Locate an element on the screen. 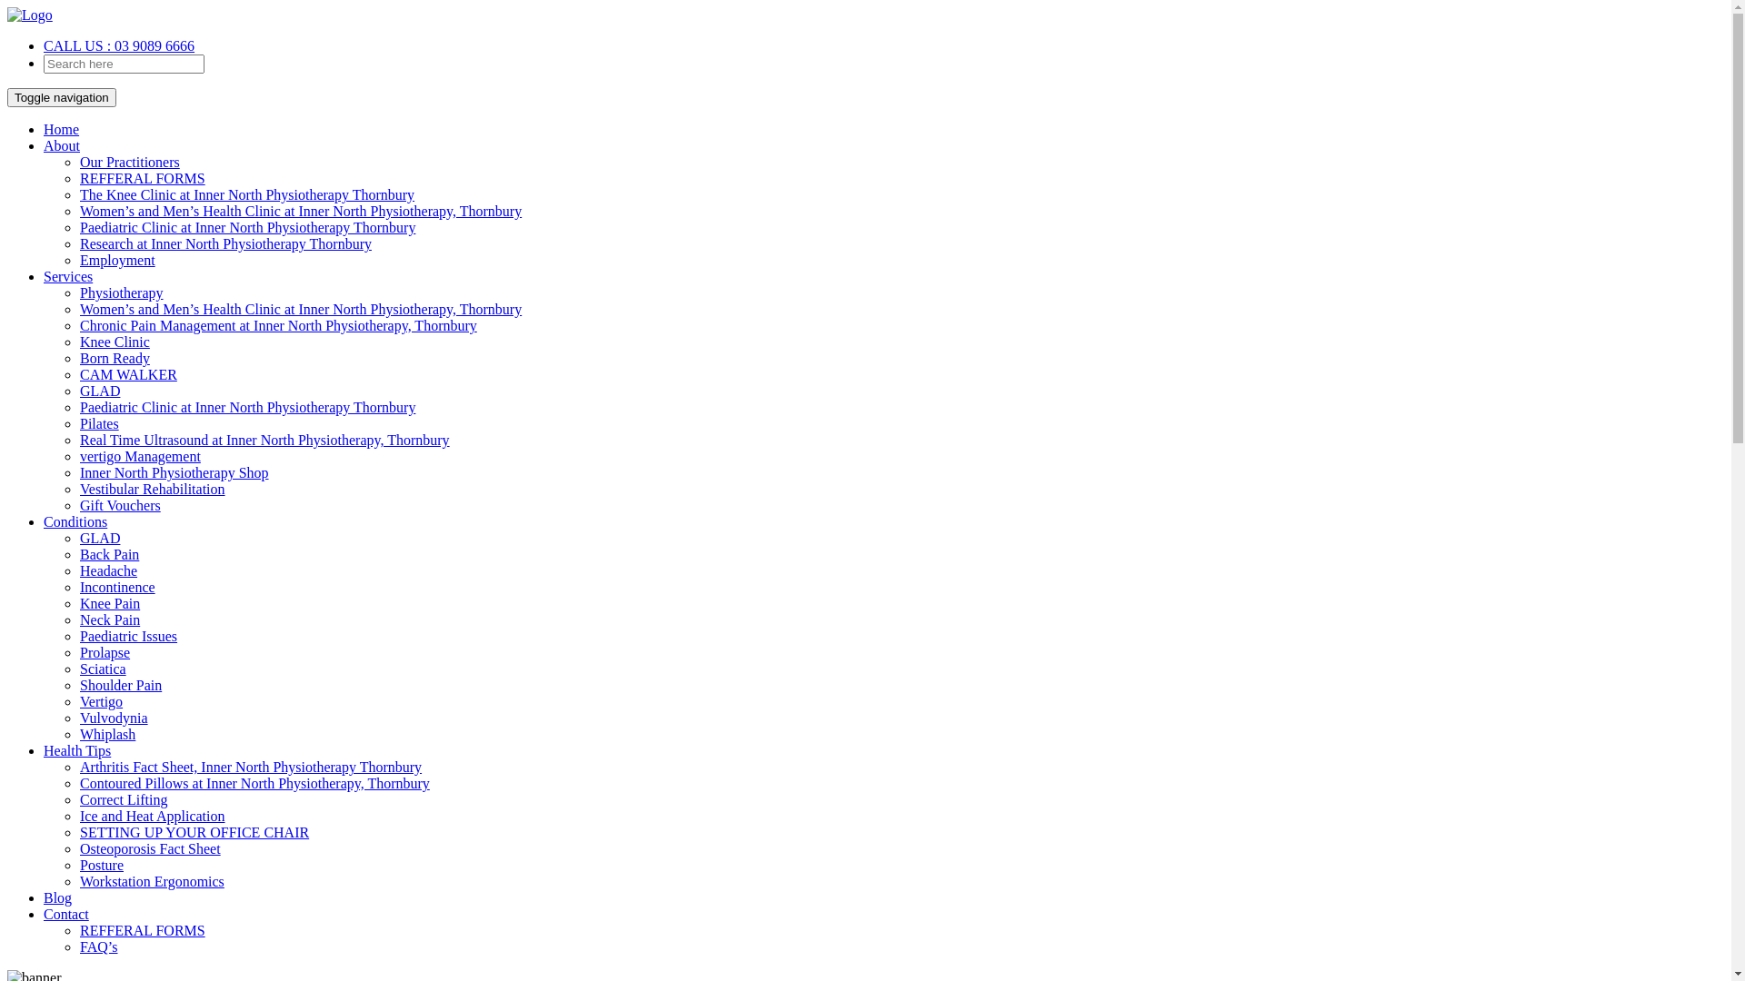  Contoured Pillows at Inner North Physiotherapy, Thornbury is located at coordinates (254, 783).